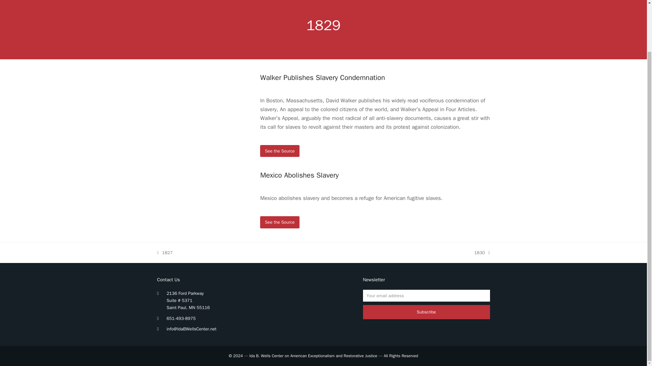  I want to click on See the Source, so click(482, 253).